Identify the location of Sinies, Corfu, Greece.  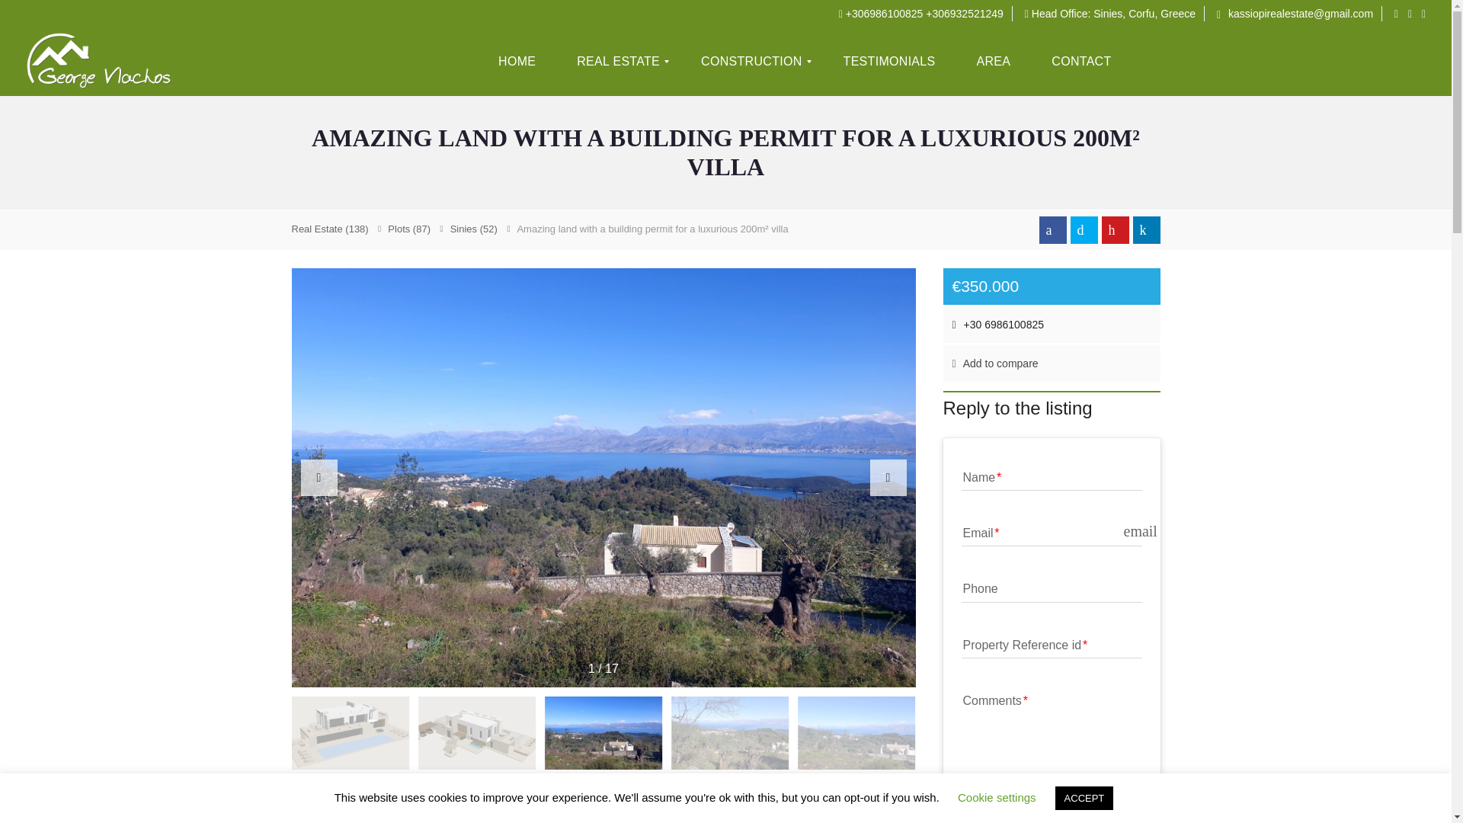
(1144, 13).